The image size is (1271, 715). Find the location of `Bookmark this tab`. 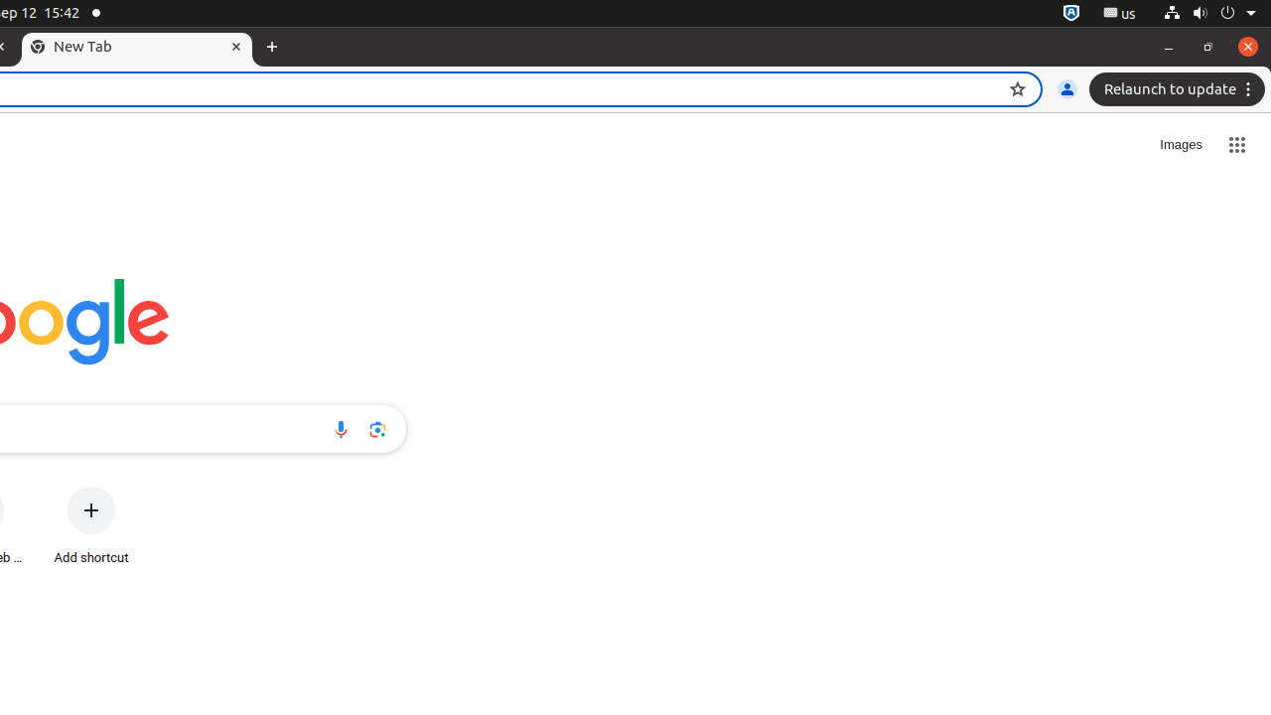

Bookmark this tab is located at coordinates (1018, 89).